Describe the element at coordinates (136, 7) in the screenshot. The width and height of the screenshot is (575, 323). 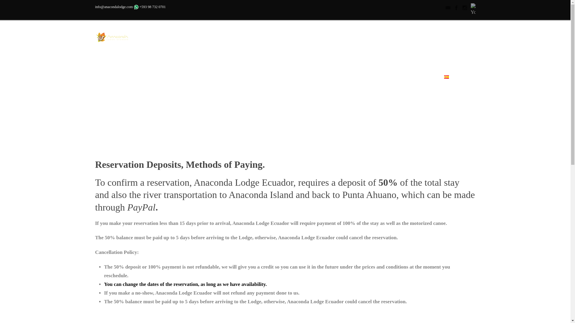
I see `WhatsApp` at that location.